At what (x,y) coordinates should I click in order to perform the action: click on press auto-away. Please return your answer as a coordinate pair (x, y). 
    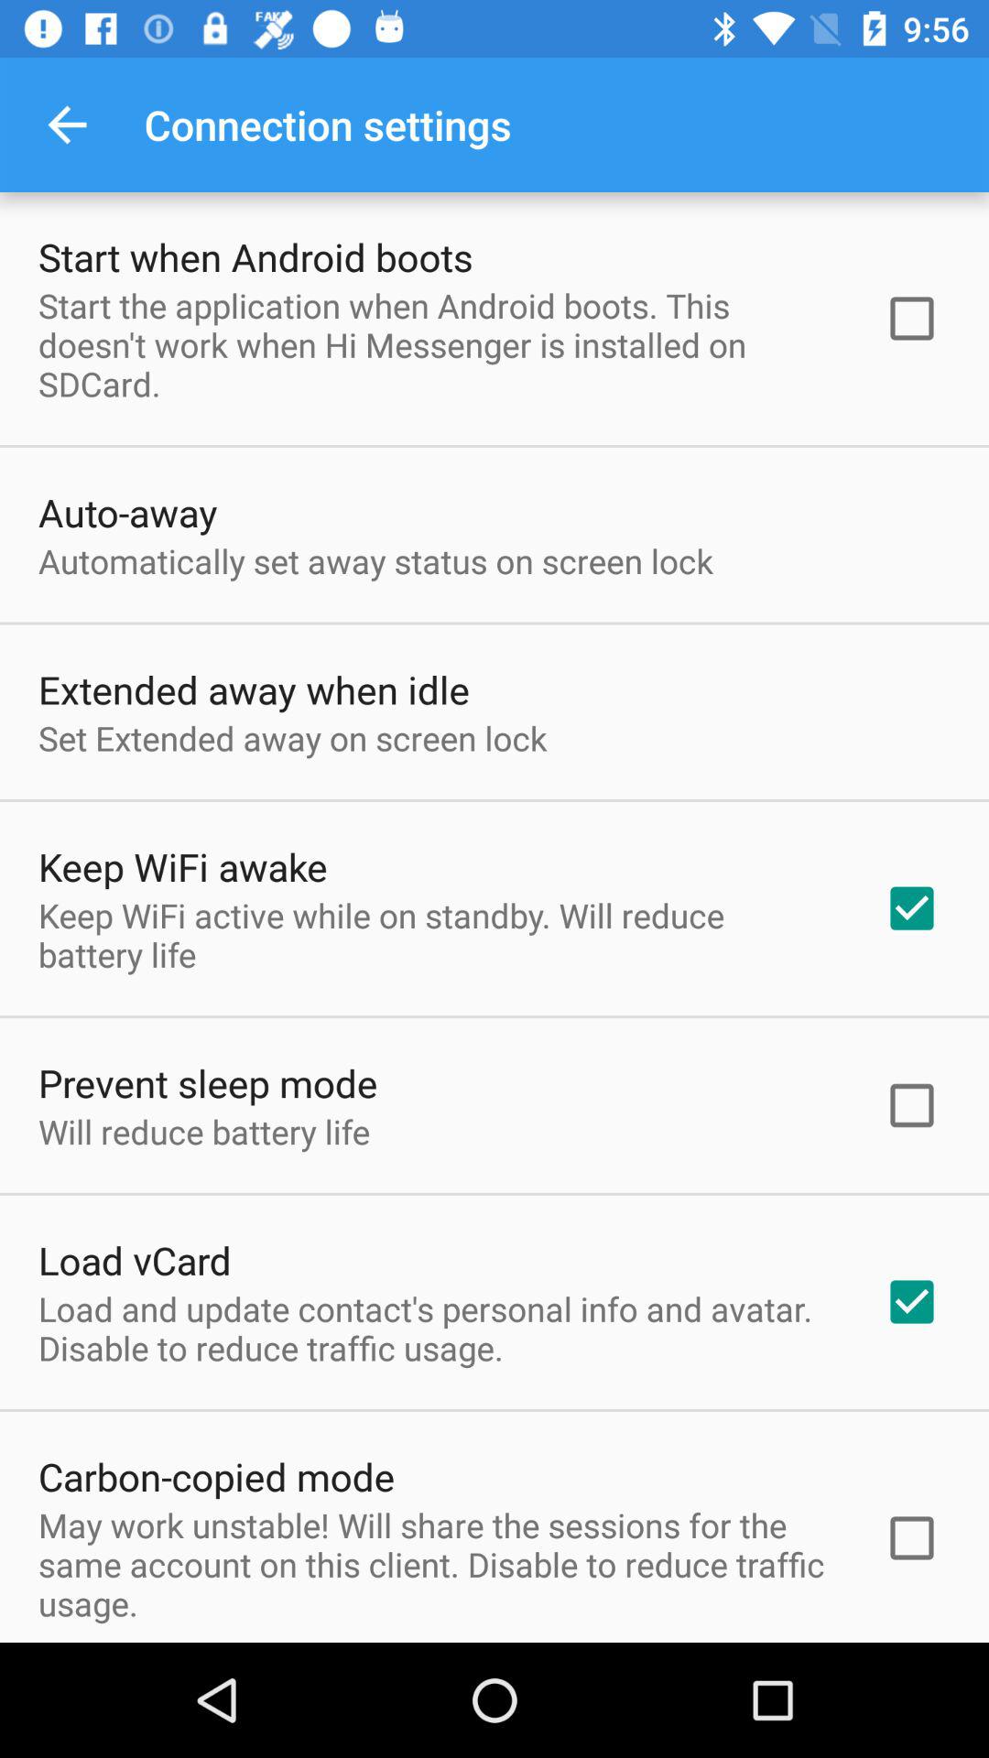
    Looking at the image, I should click on (128, 513).